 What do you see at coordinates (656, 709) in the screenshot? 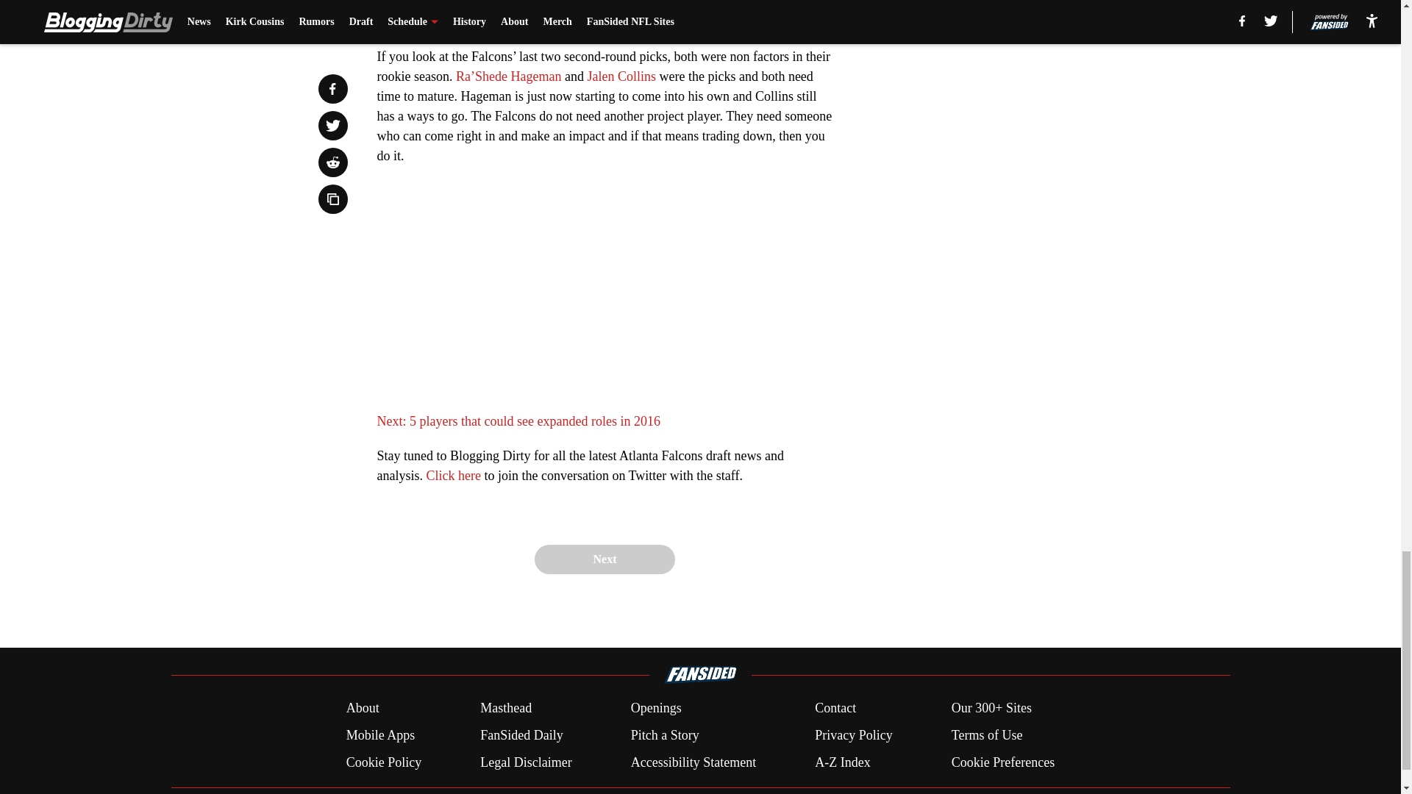
I see `Openings` at bounding box center [656, 709].